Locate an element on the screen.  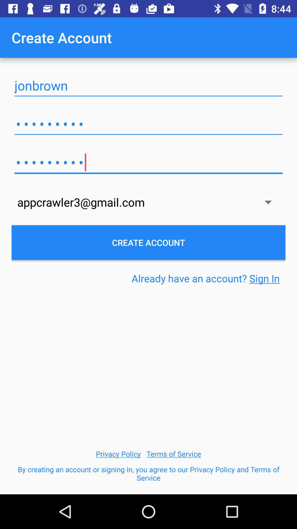
select icon above privacy policy is located at coordinates (206, 278).